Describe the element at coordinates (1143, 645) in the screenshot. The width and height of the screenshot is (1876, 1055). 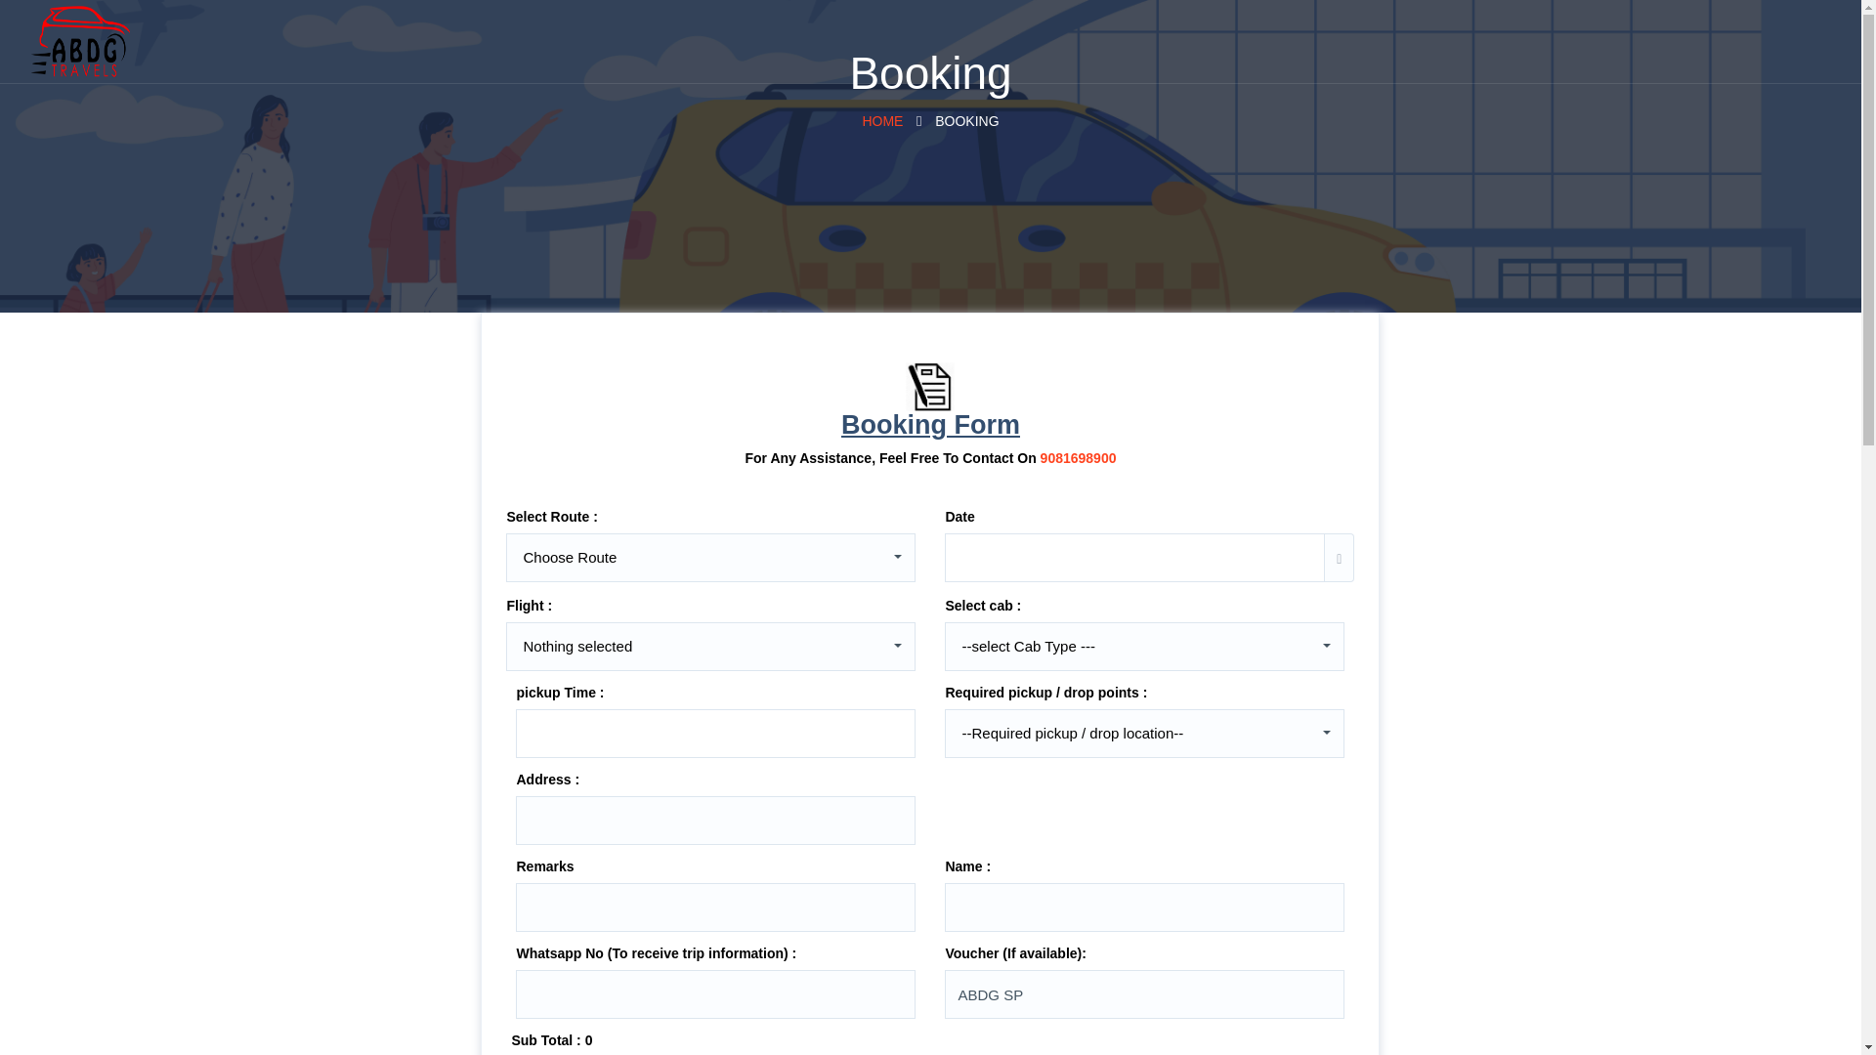
I see `Choose Route` at that location.